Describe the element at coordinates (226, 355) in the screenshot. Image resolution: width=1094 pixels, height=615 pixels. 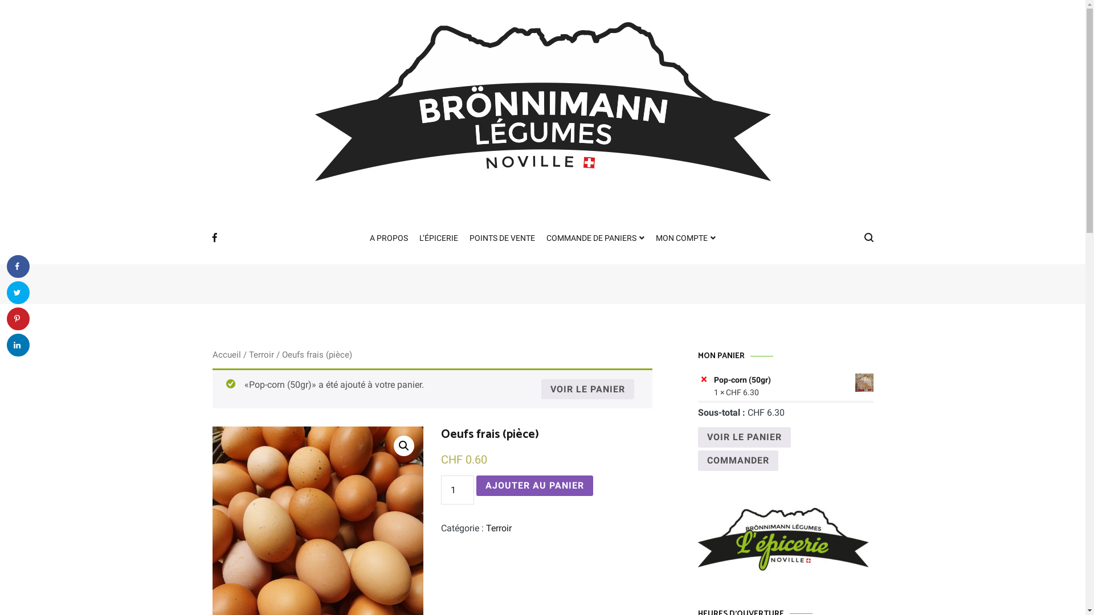
I see `Accueil` at that location.